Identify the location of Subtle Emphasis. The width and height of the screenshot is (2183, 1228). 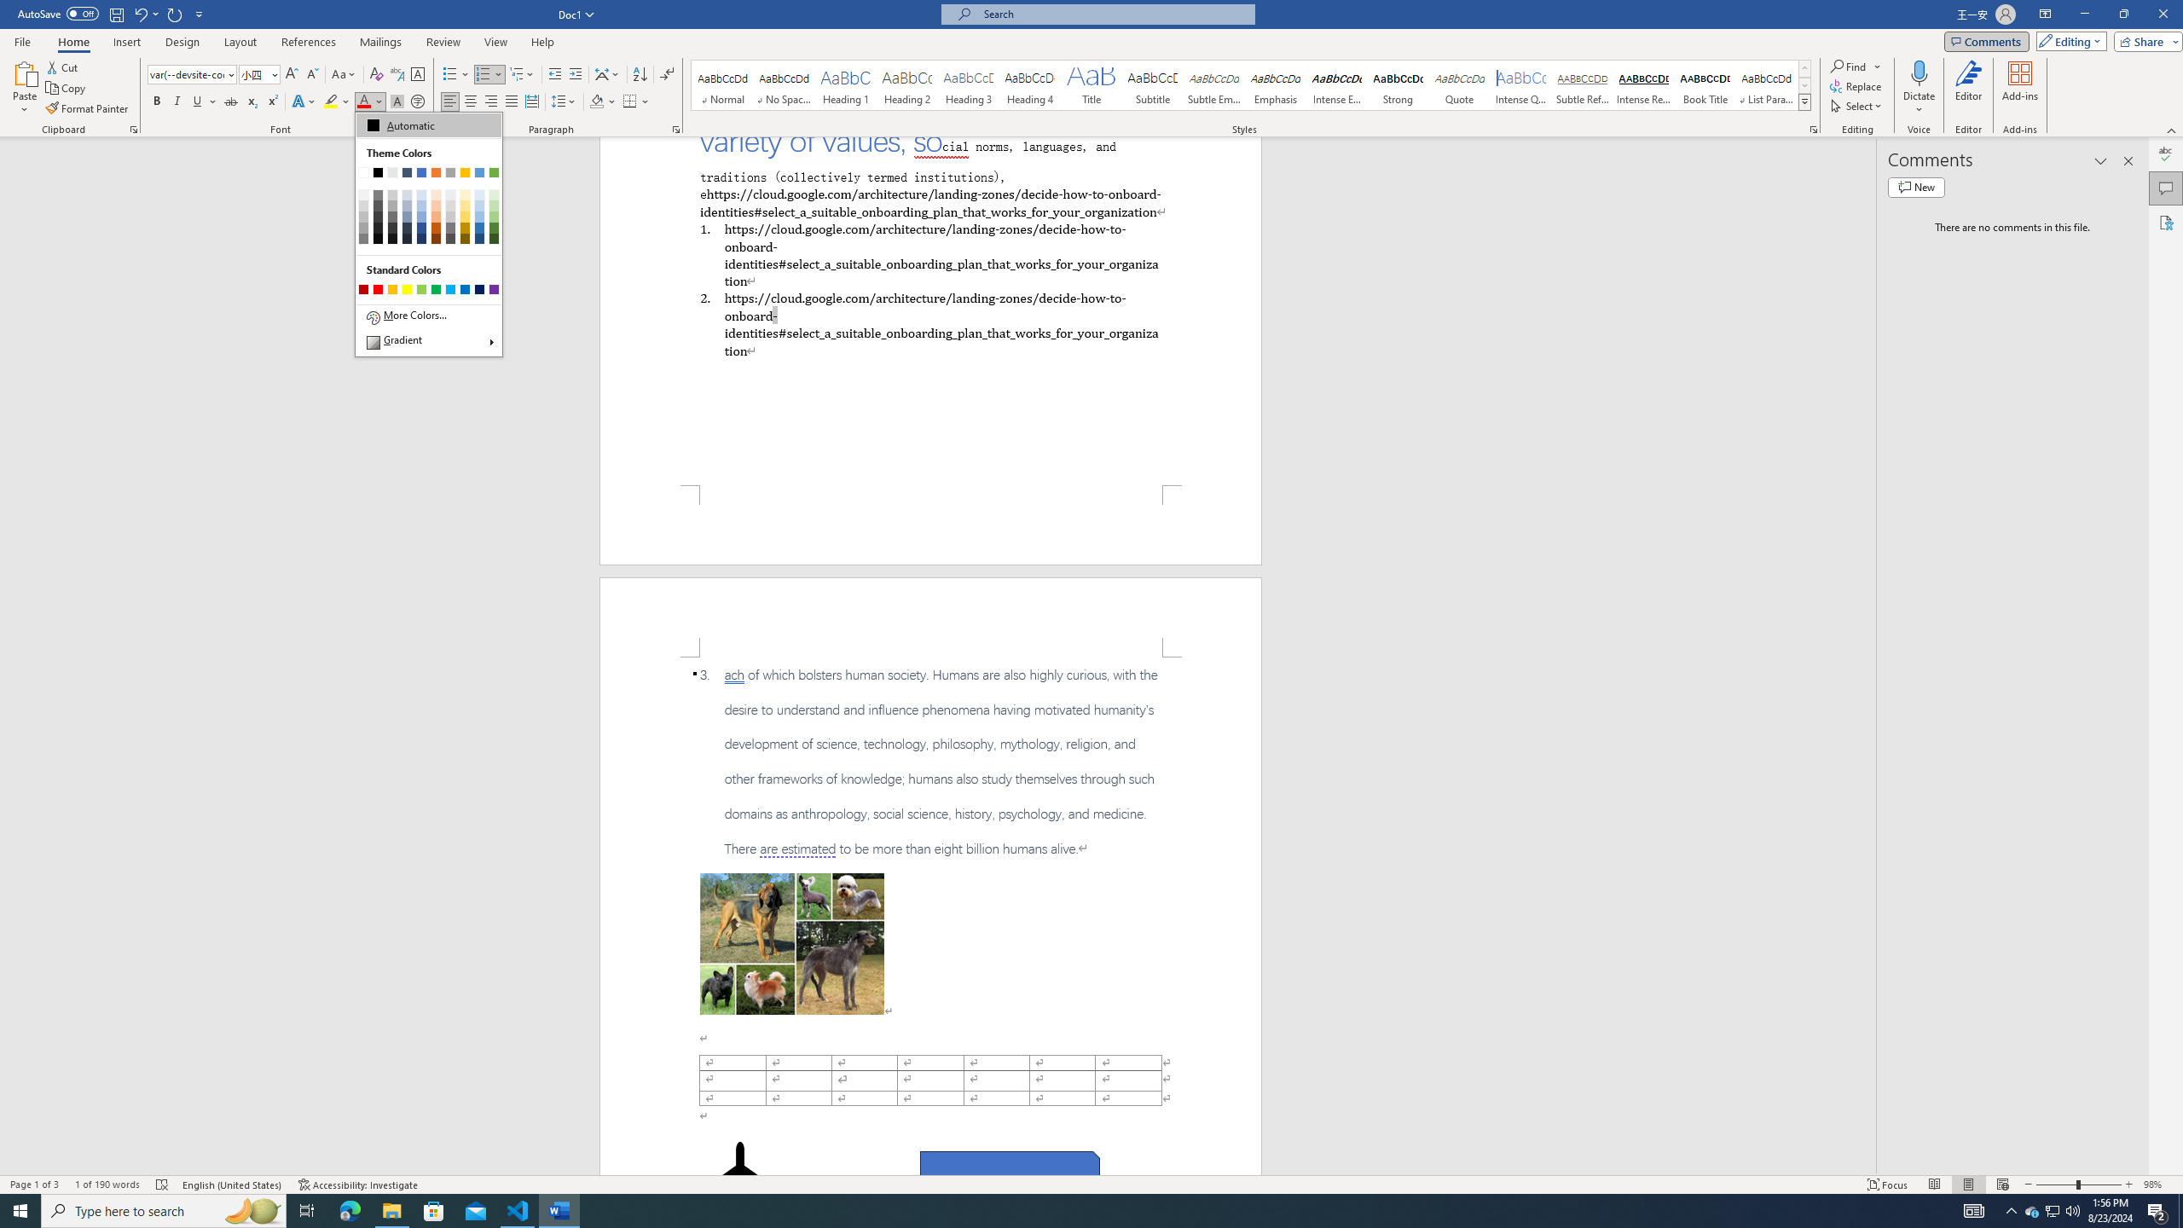
(1213, 85).